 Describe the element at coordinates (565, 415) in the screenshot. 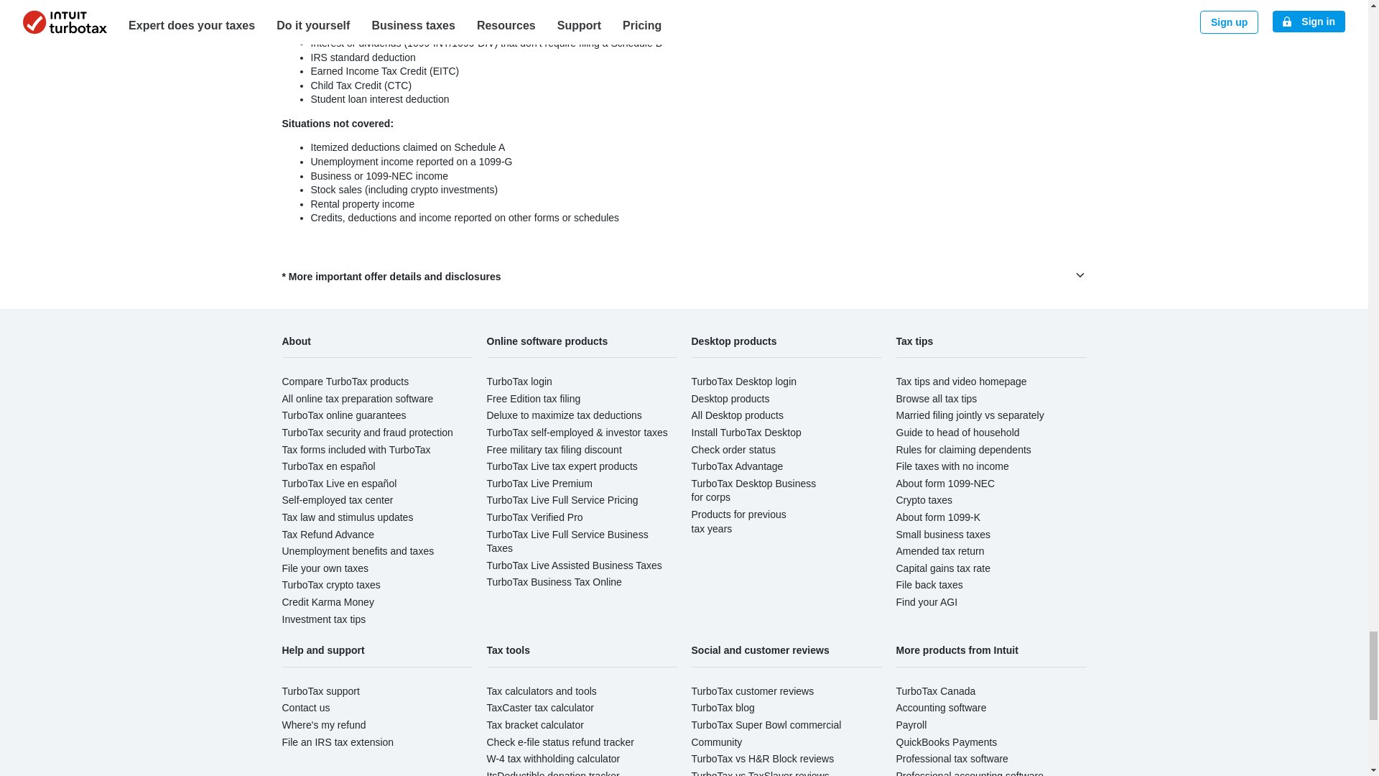

I see `Deluxe to maximize tax deductions` at that location.